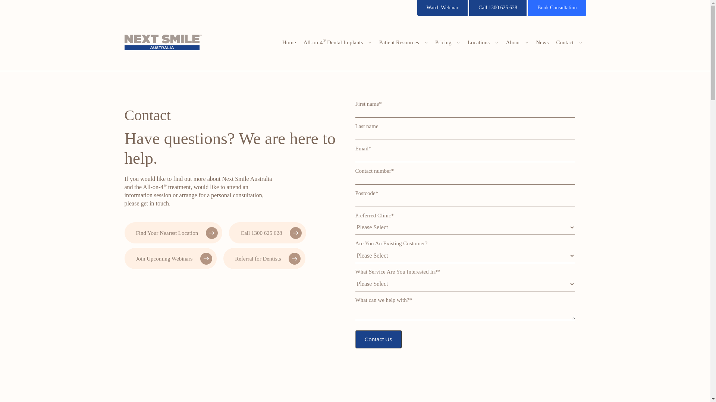 Image resolution: width=716 pixels, height=402 pixels. What do you see at coordinates (498, 8) in the screenshot?
I see `Call 1300 625 628` at bounding box center [498, 8].